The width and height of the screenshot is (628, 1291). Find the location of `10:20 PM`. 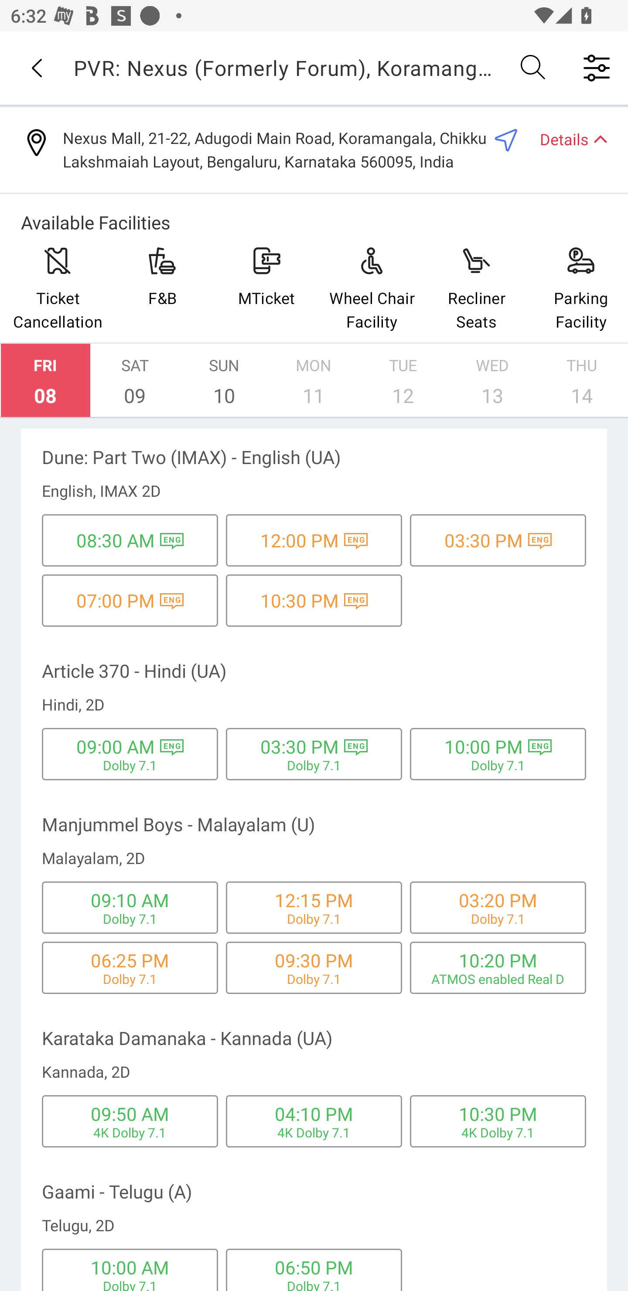

10:20 PM is located at coordinates (498, 960).